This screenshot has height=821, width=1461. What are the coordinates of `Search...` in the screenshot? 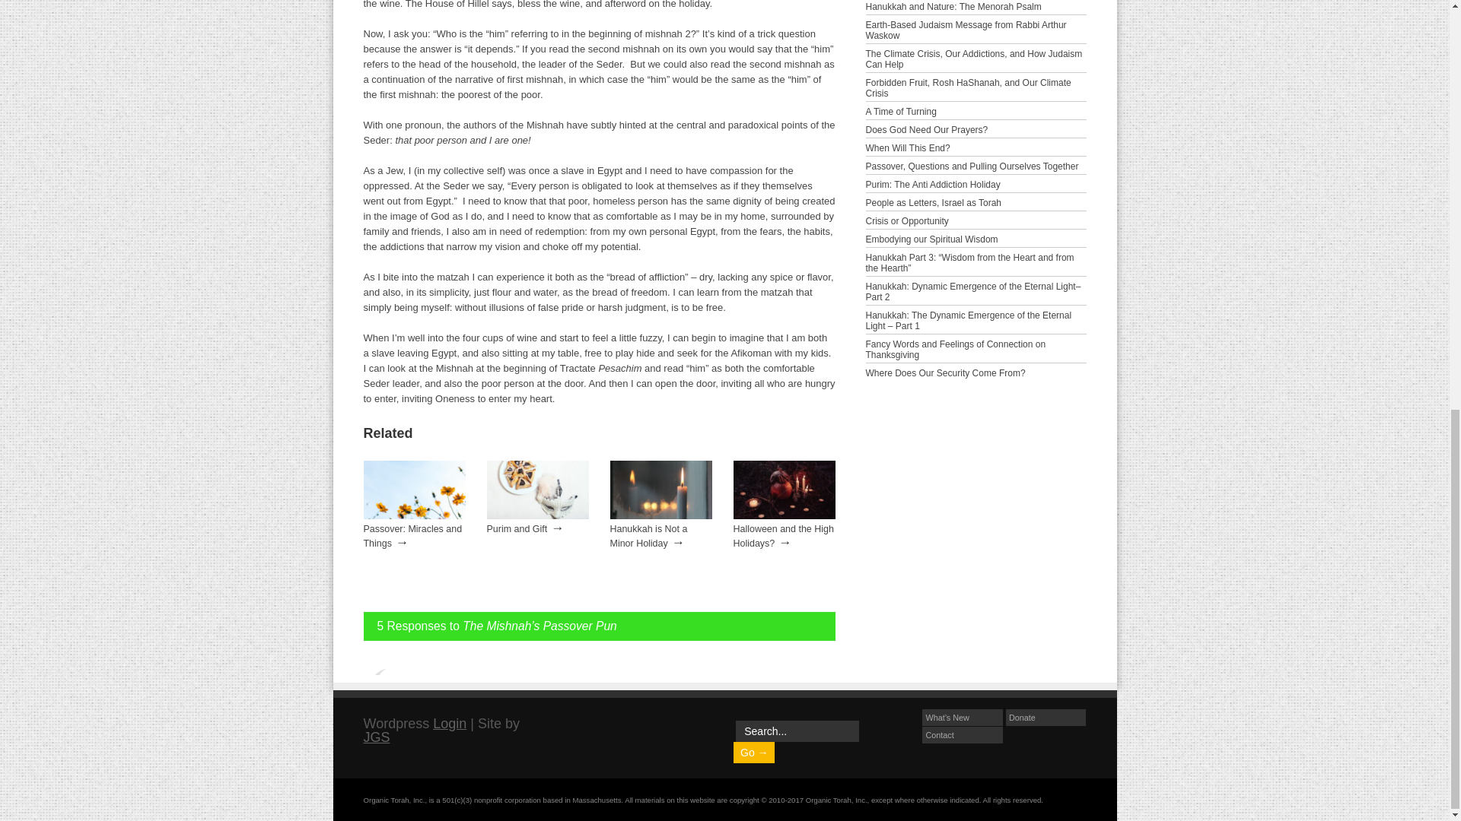 It's located at (797, 731).